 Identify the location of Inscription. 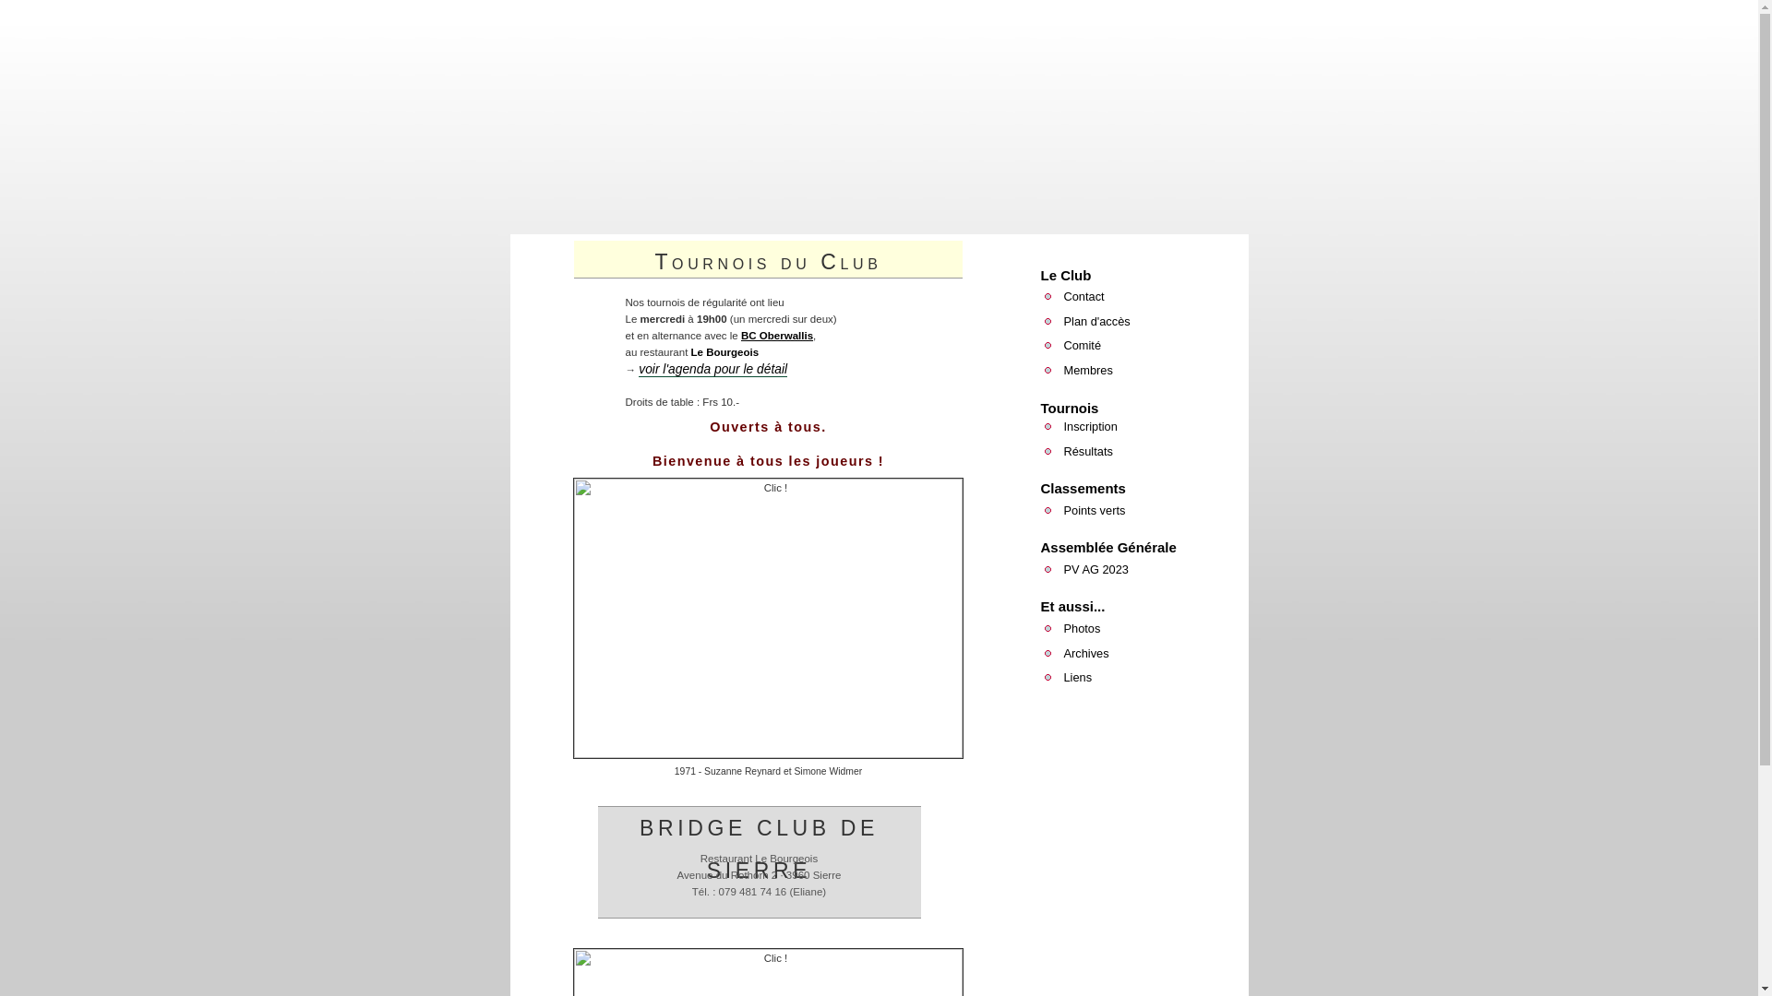
(1090, 426).